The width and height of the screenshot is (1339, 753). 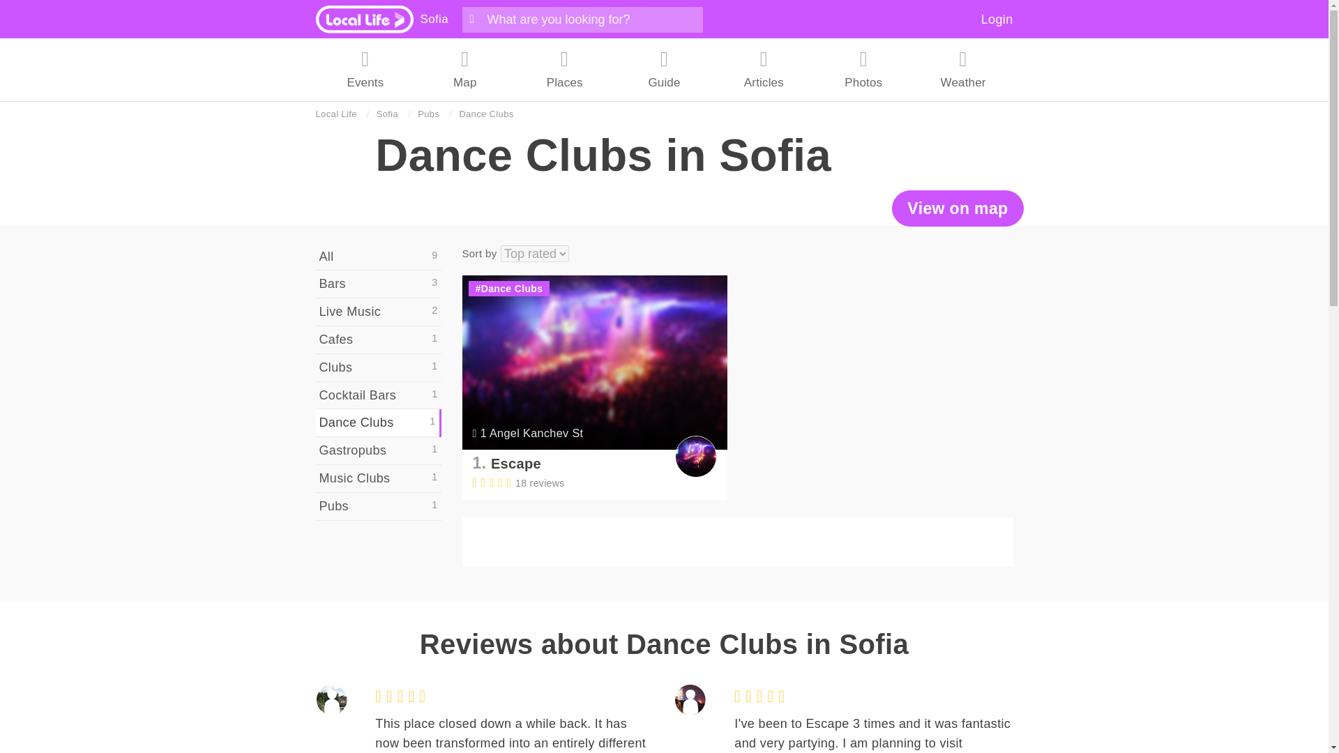 I want to click on Guide, so click(x=664, y=70).